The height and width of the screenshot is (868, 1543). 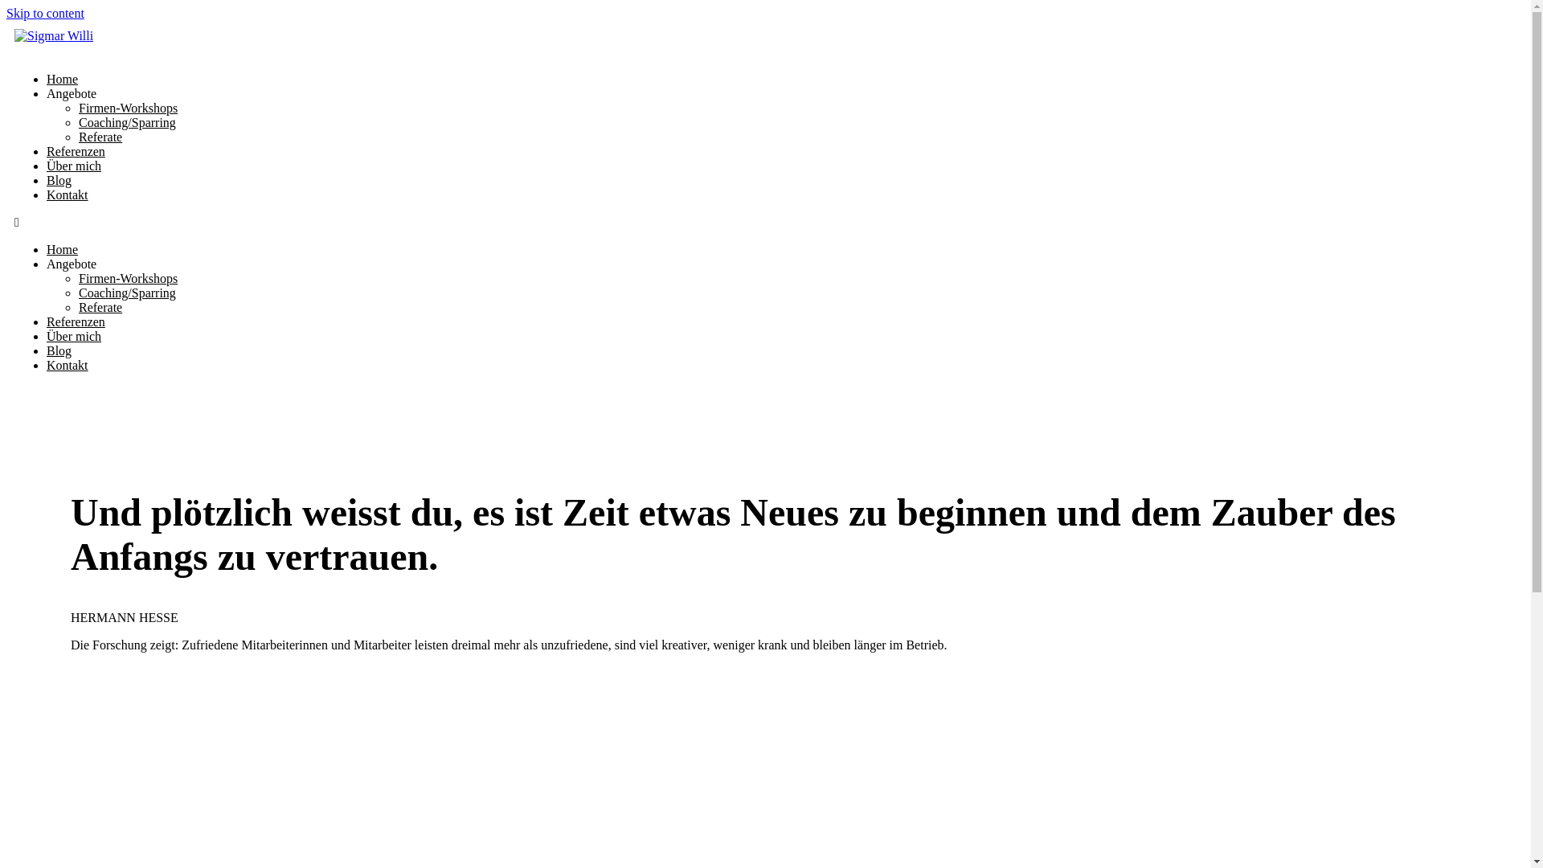 What do you see at coordinates (63, 79) in the screenshot?
I see `Home` at bounding box center [63, 79].